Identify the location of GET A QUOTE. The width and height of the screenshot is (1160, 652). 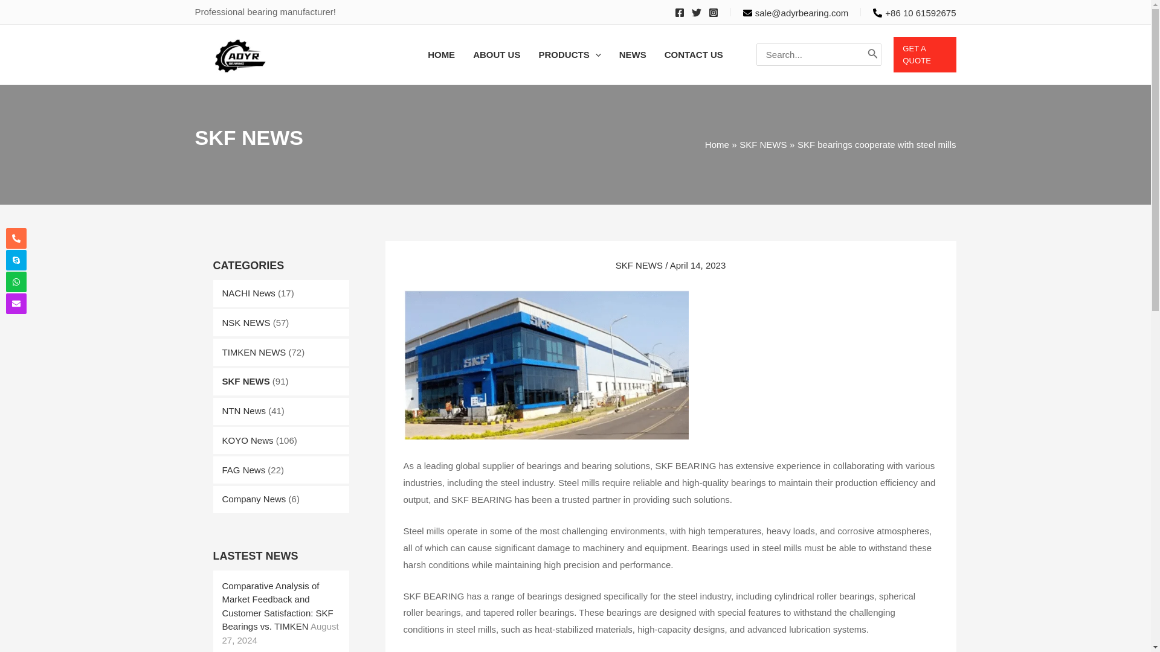
(924, 54).